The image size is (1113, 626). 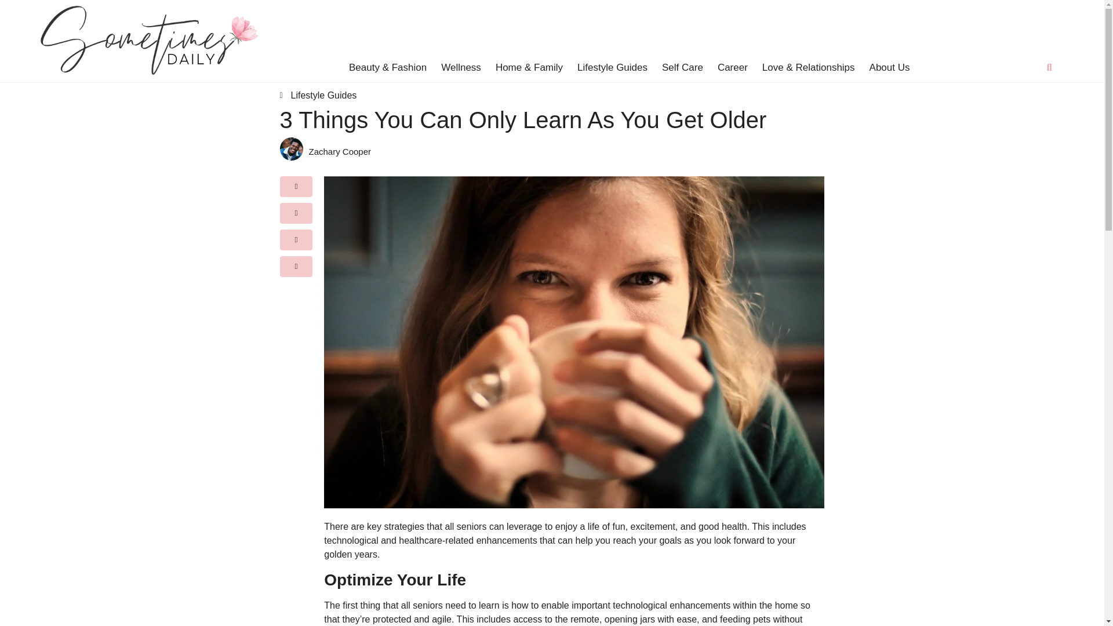 I want to click on About Us, so click(x=889, y=67).